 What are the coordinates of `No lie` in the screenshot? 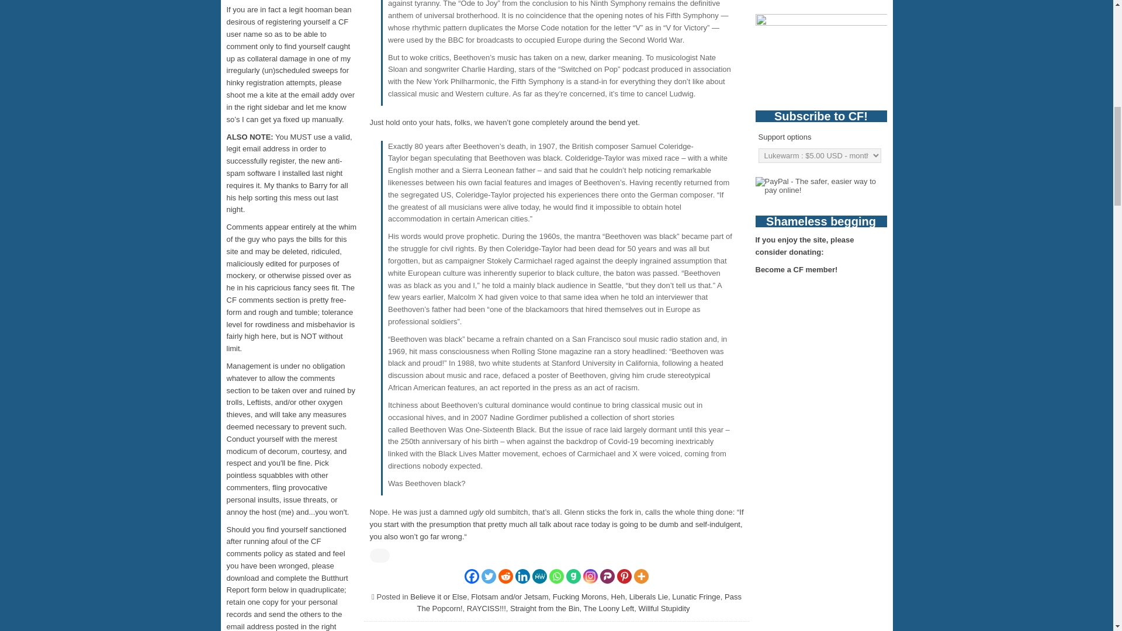 It's located at (556, 524).